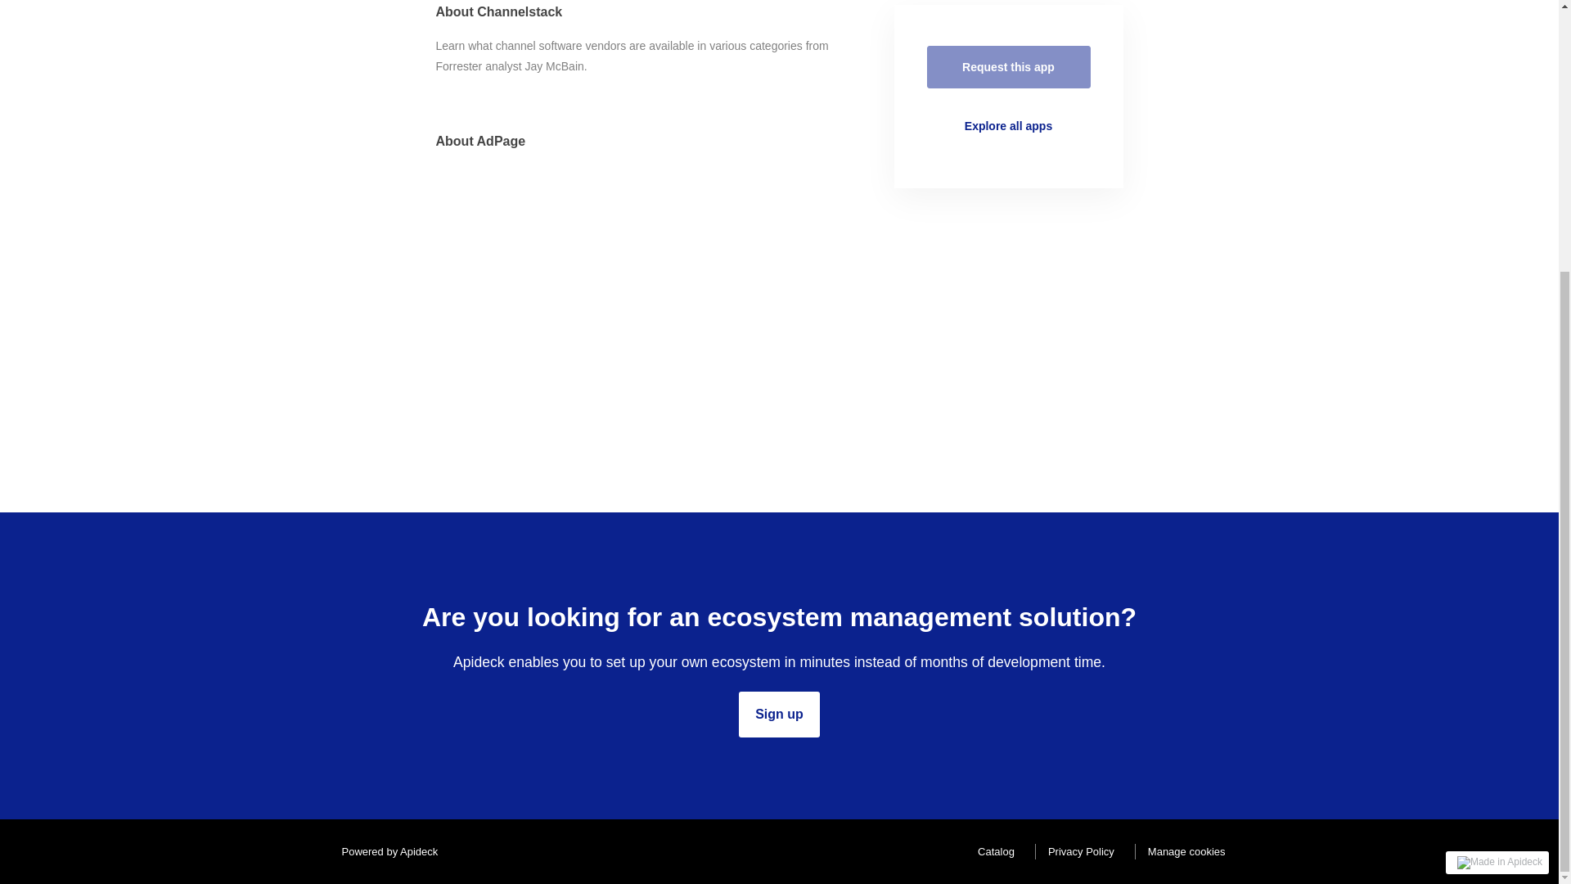  I want to click on Explore all apps, so click(1008, 126).